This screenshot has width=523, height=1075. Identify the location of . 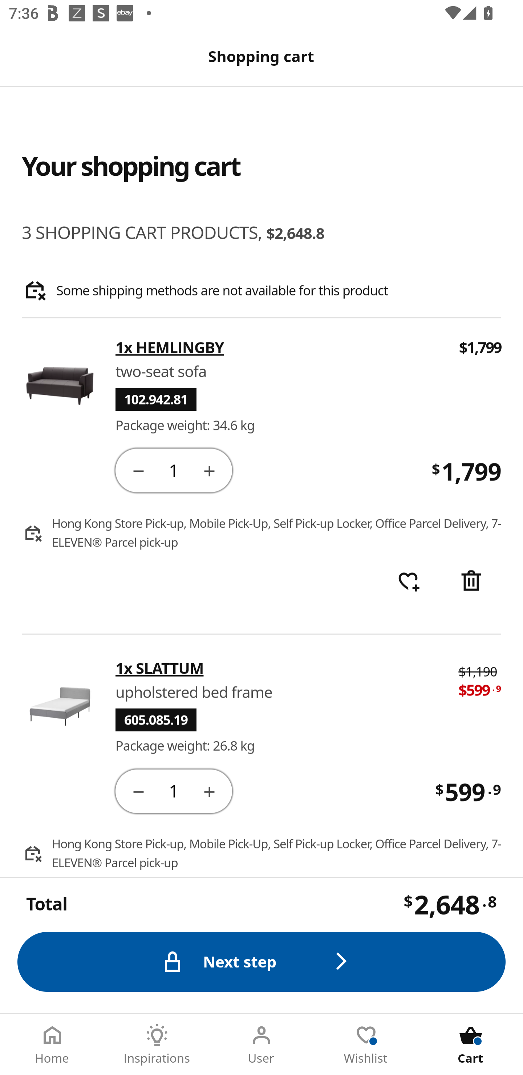
(471, 582).